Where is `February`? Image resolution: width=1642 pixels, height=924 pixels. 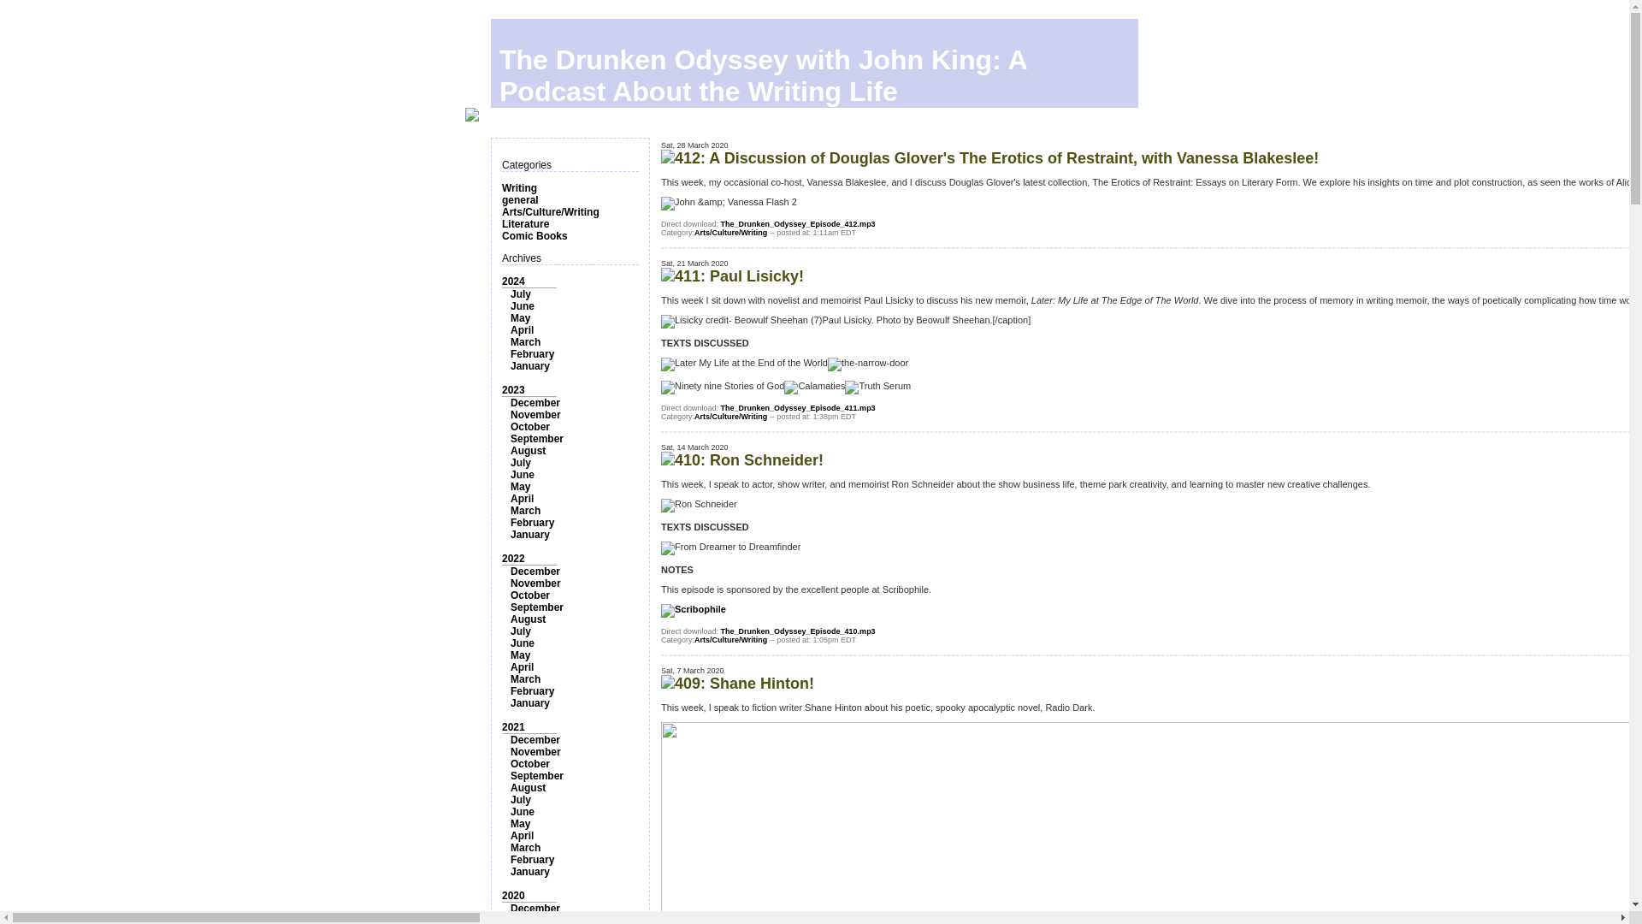 February is located at coordinates (532, 522).